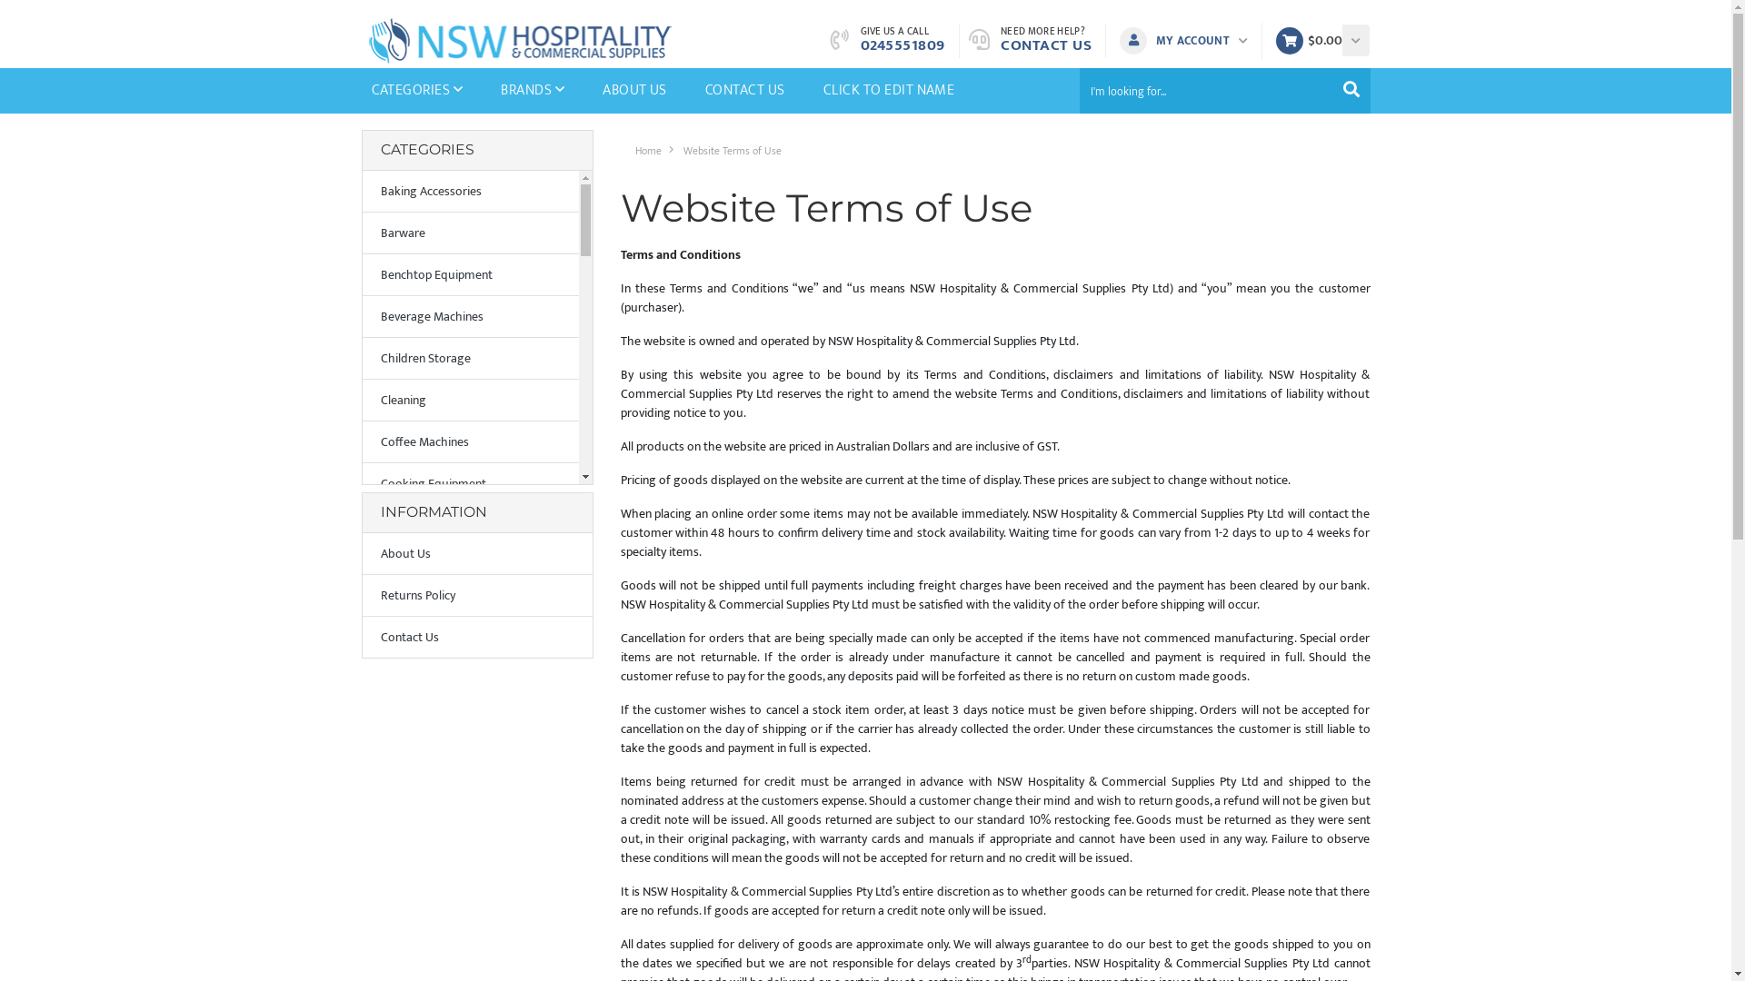 This screenshot has height=981, width=1745. What do you see at coordinates (521, 40) in the screenshot?
I see `NSW Hospitality & Commercial Supplies Pty Ltd` at bounding box center [521, 40].